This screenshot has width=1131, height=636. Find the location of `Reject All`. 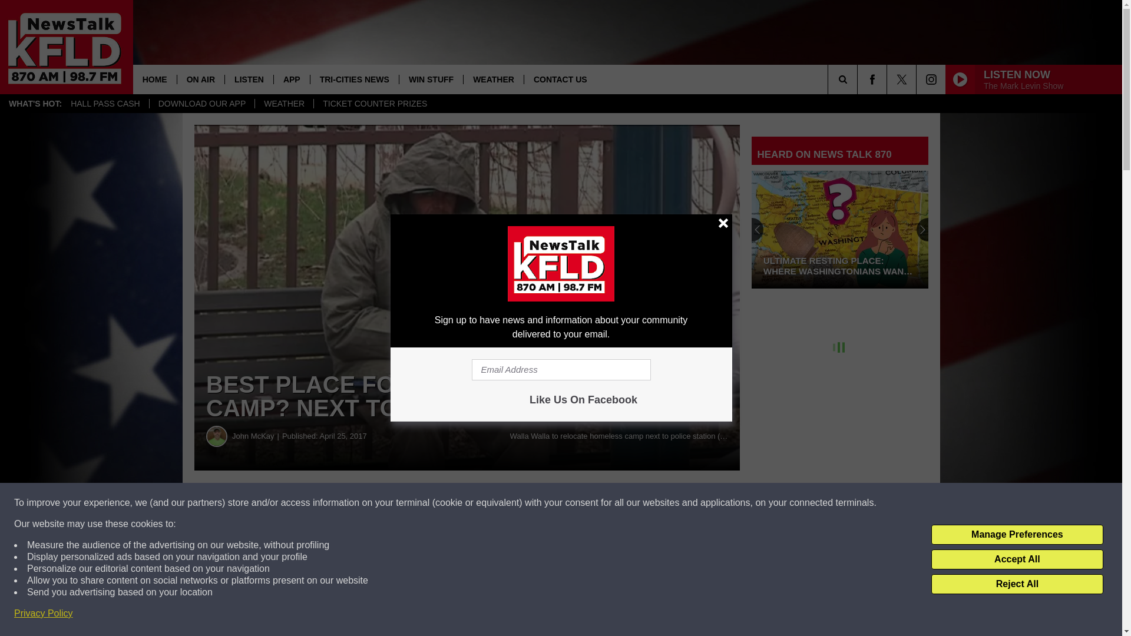

Reject All is located at coordinates (1017, 584).